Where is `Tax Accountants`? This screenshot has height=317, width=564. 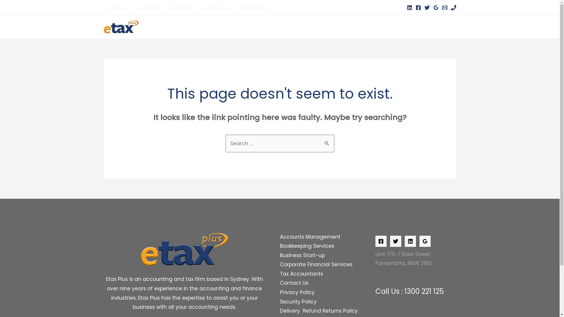
Tax Accountants is located at coordinates (301, 274).